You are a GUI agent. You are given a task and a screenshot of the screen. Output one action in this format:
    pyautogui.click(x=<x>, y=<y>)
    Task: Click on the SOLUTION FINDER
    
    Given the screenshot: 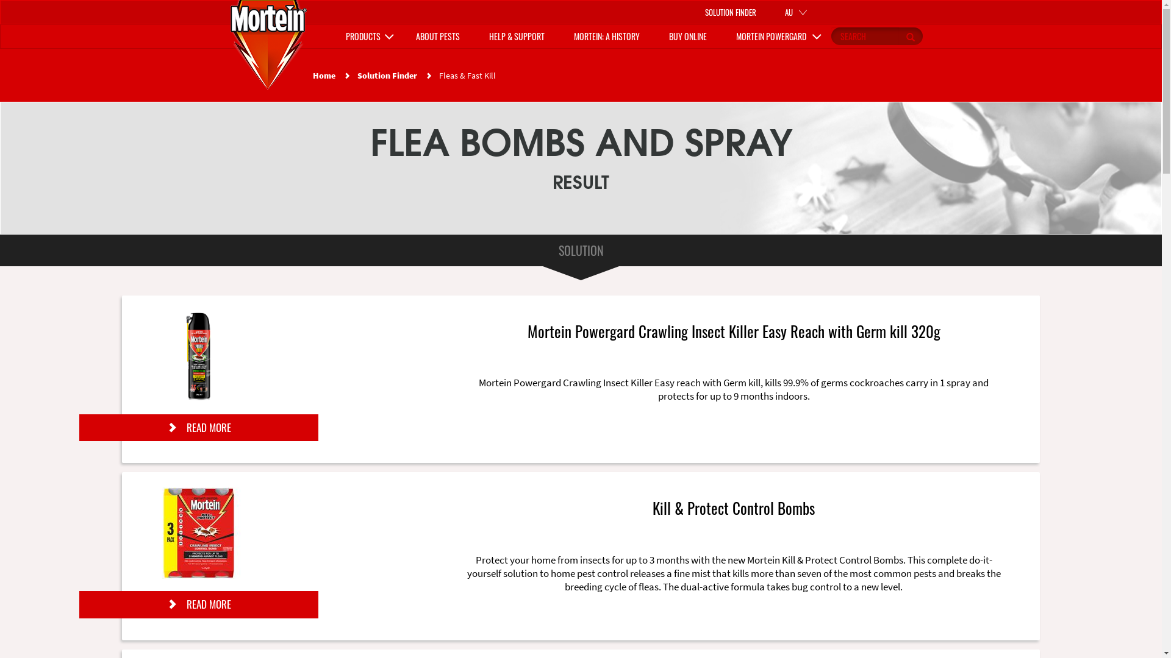 What is the action you would take?
    pyautogui.click(x=730, y=12)
    